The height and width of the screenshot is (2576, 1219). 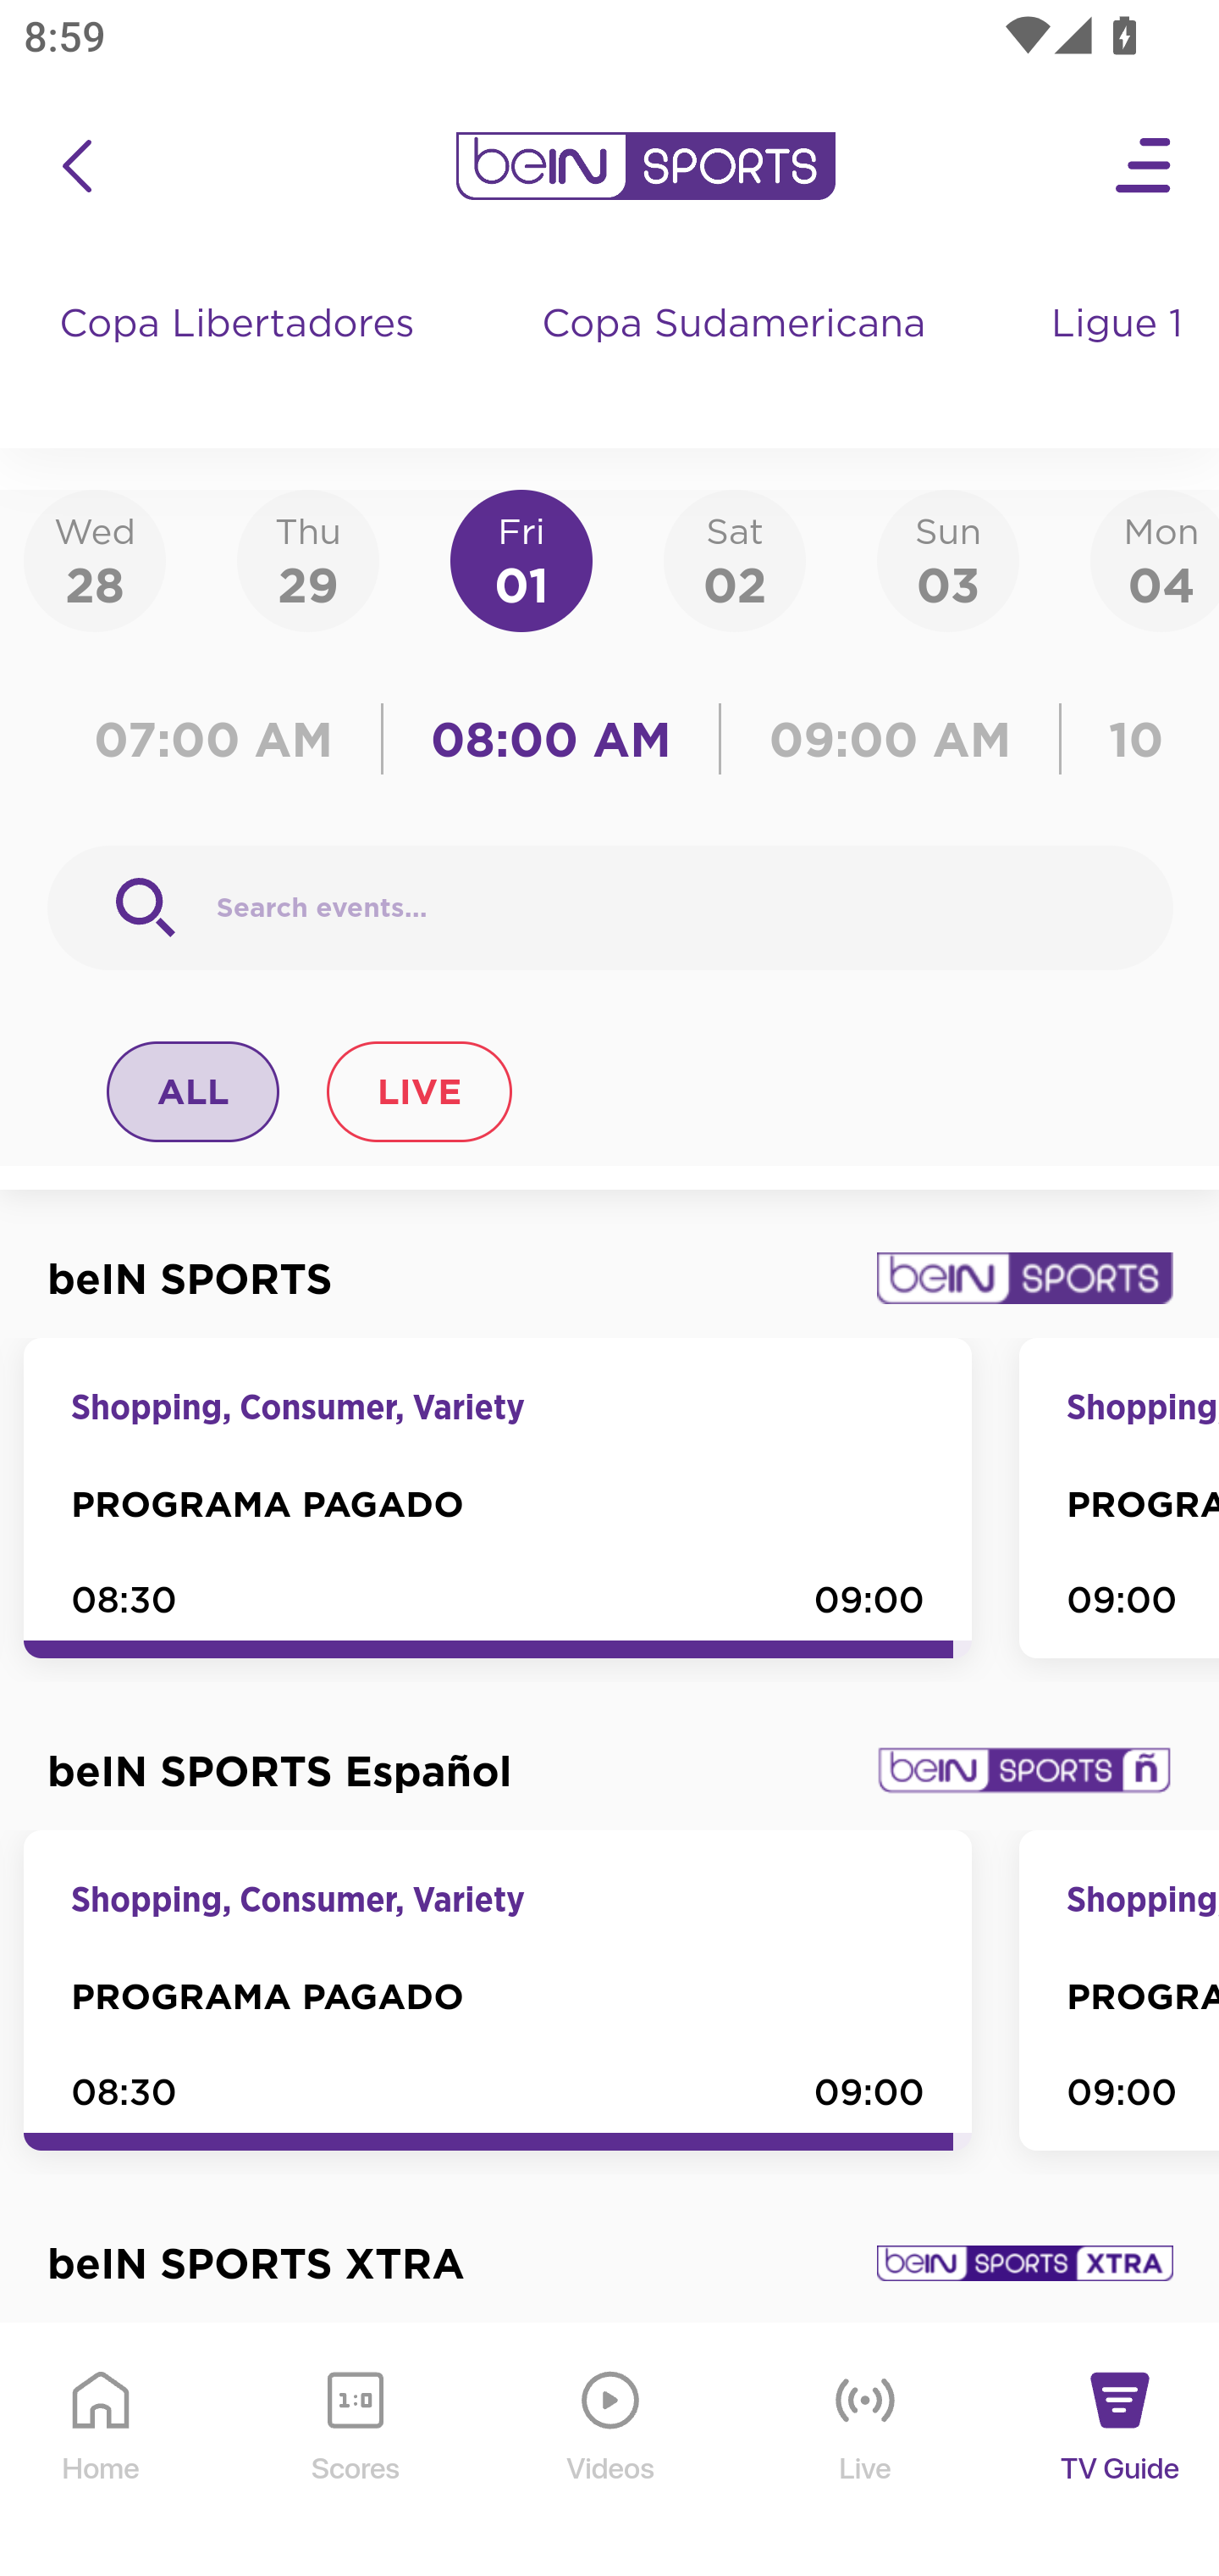 I want to click on Sun03, so click(x=948, y=559).